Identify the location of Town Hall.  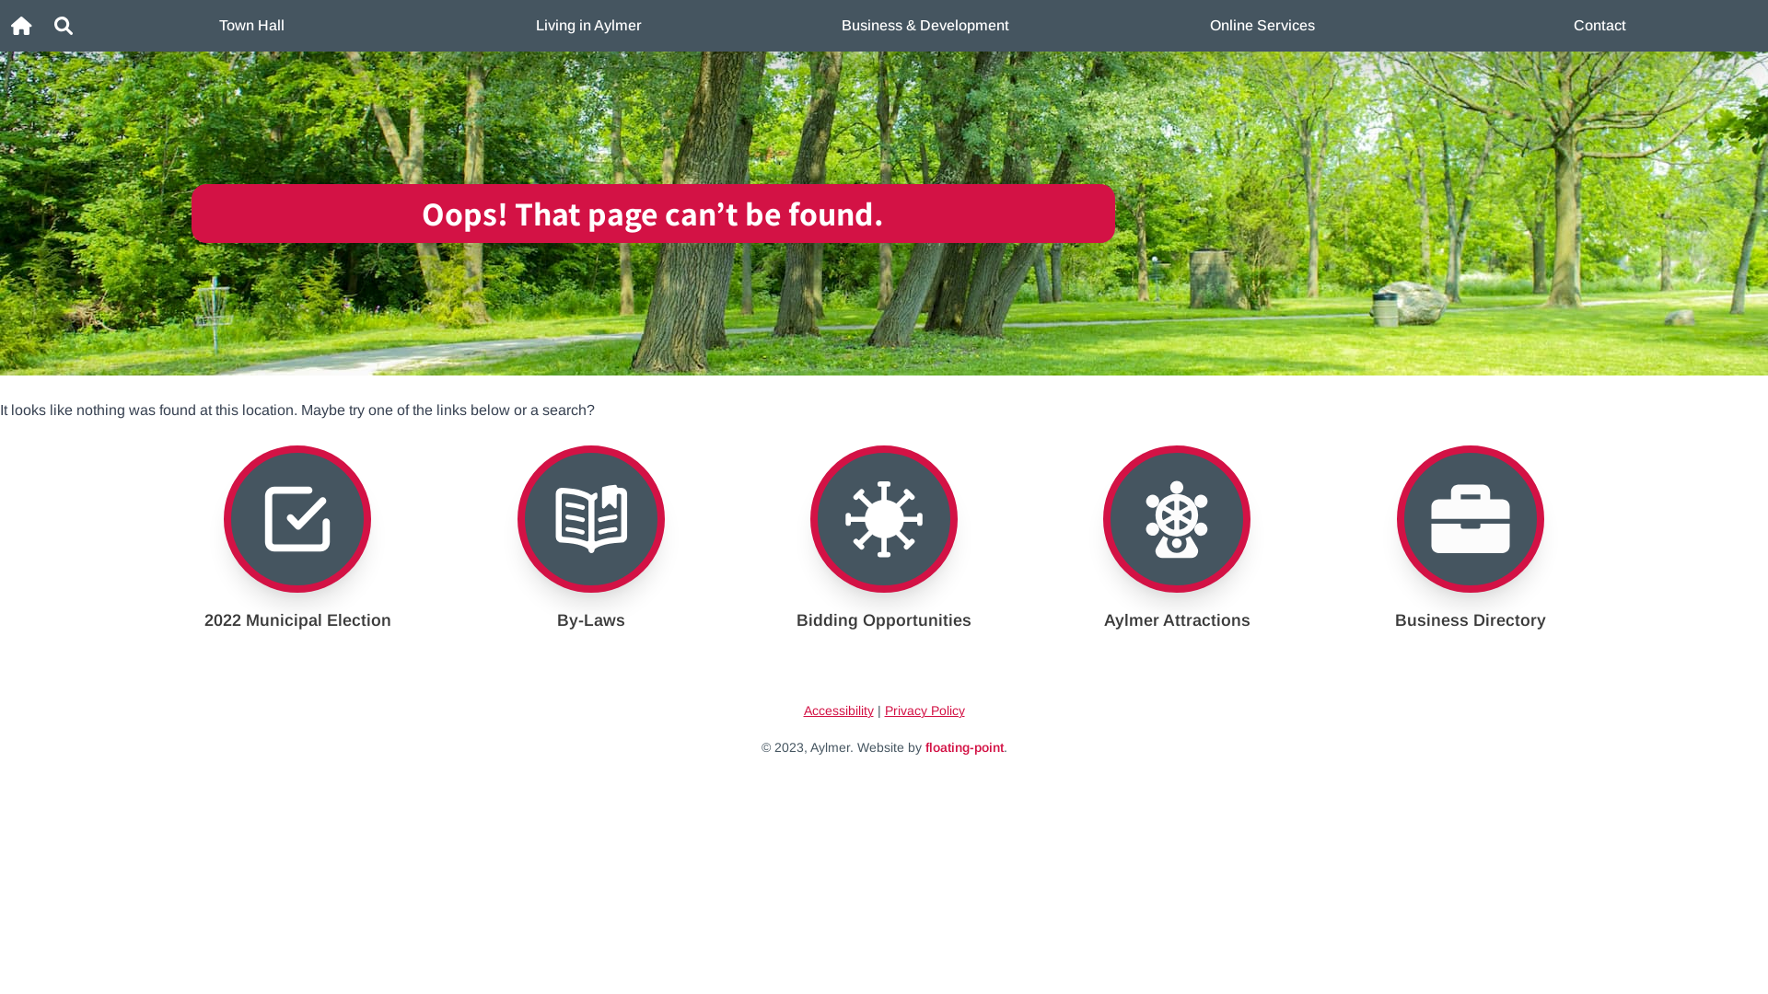
(251, 26).